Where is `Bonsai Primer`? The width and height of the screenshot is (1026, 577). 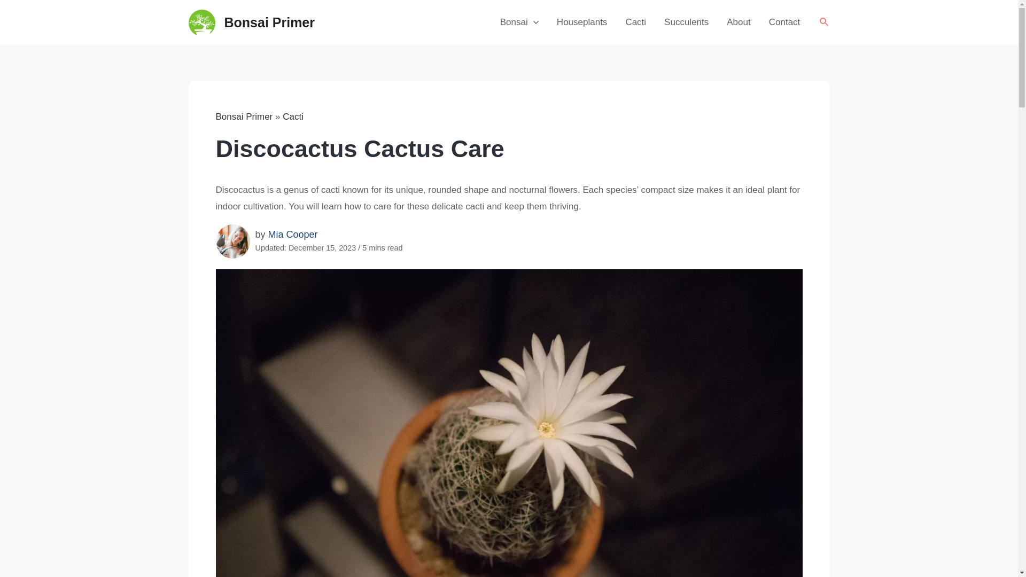 Bonsai Primer is located at coordinates (269, 22).